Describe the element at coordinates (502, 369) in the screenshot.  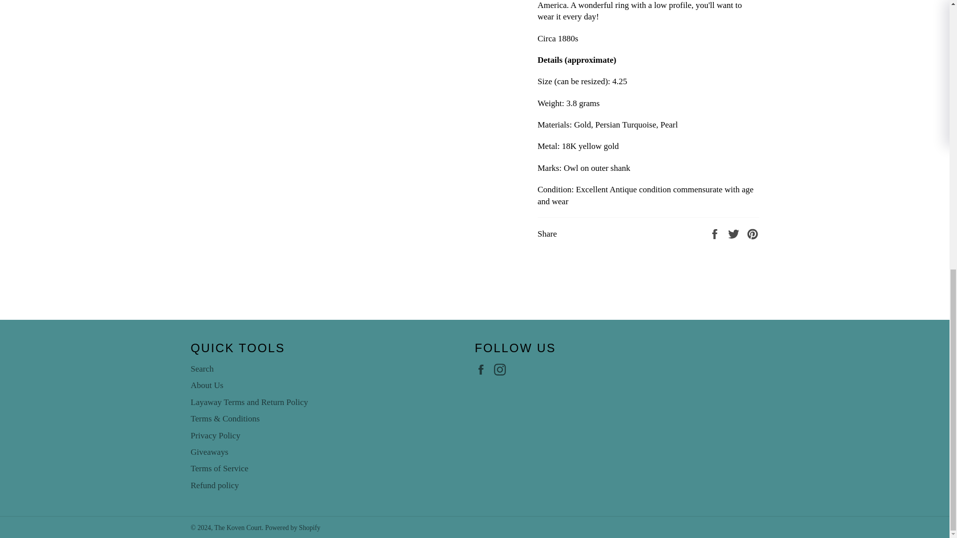
I see `The Koven Court on Instagram` at that location.